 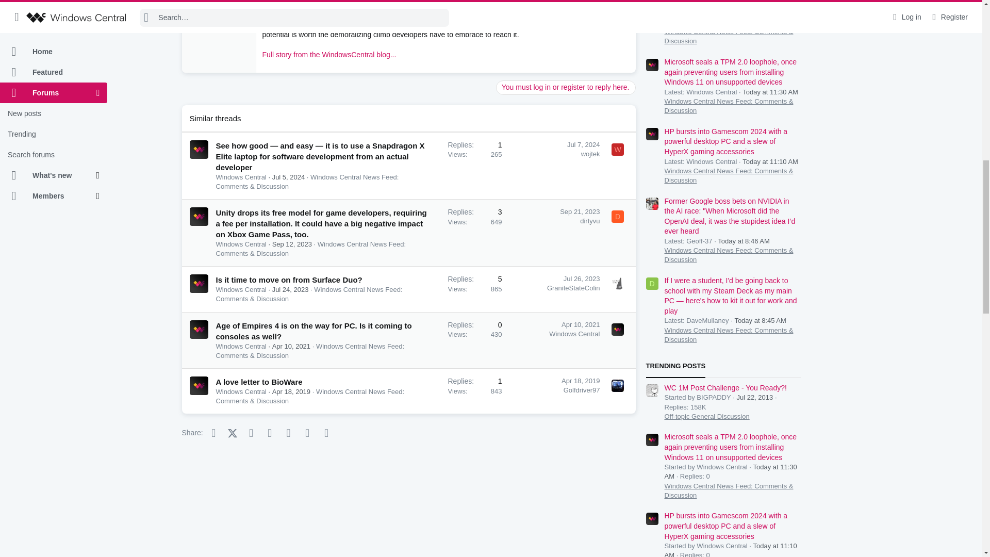 What do you see at coordinates (475, 232) in the screenshot?
I see `First message reaction score: 0` at bounding box center [475, 232].